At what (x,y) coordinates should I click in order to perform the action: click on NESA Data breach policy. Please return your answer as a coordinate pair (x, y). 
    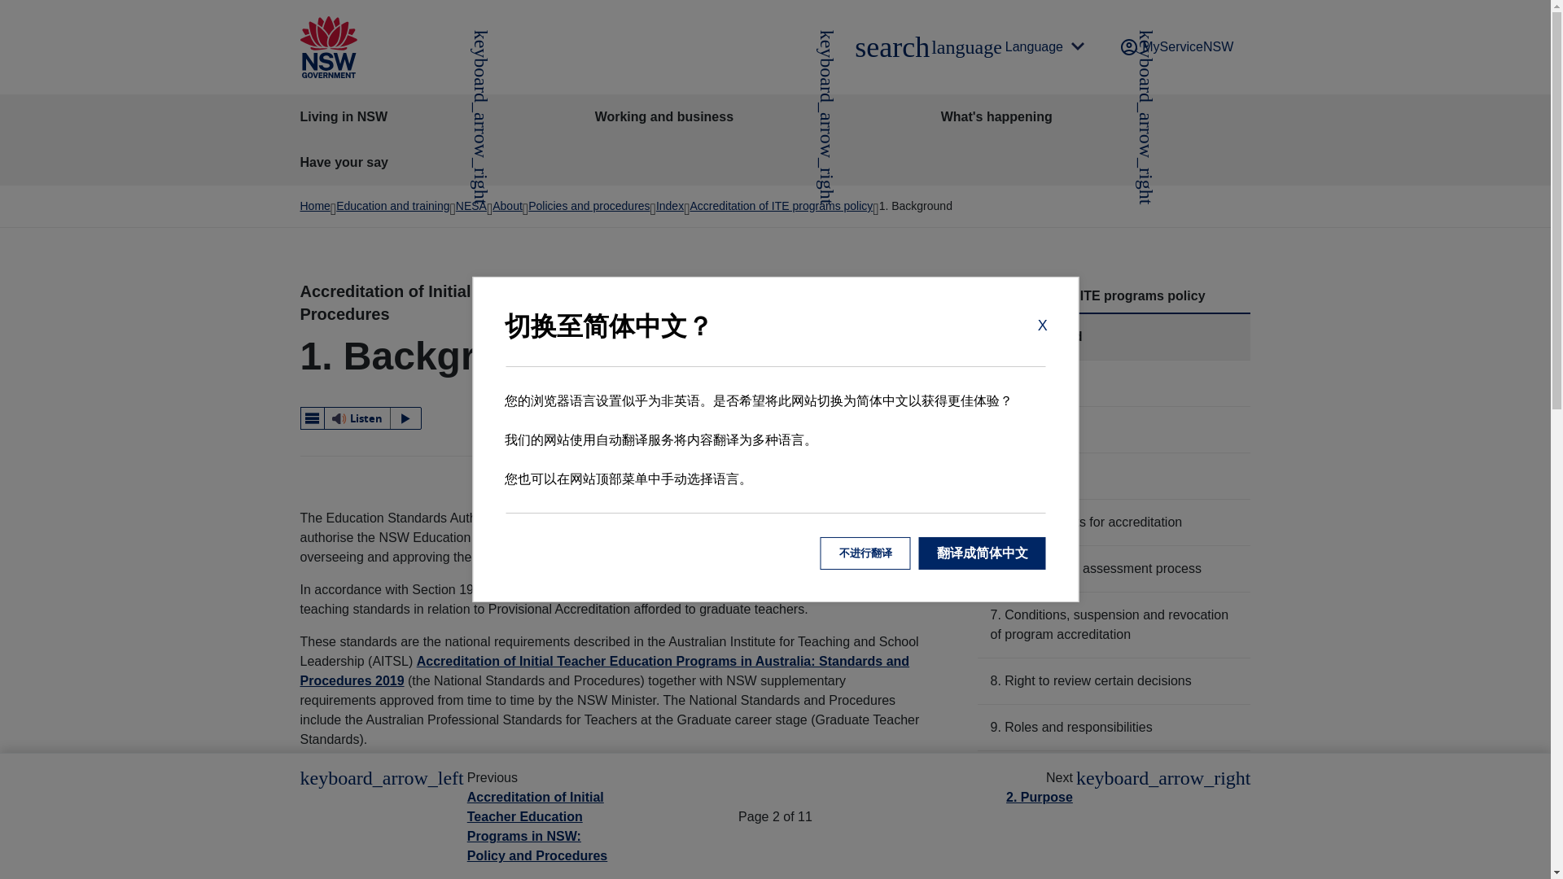
    Looking at the image, I should click on (891, 47).